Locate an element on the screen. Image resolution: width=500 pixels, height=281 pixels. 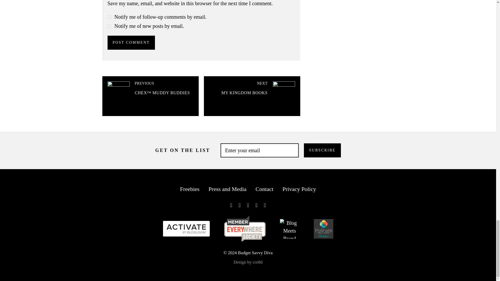
subscribe is located at coordinates (109, 26).